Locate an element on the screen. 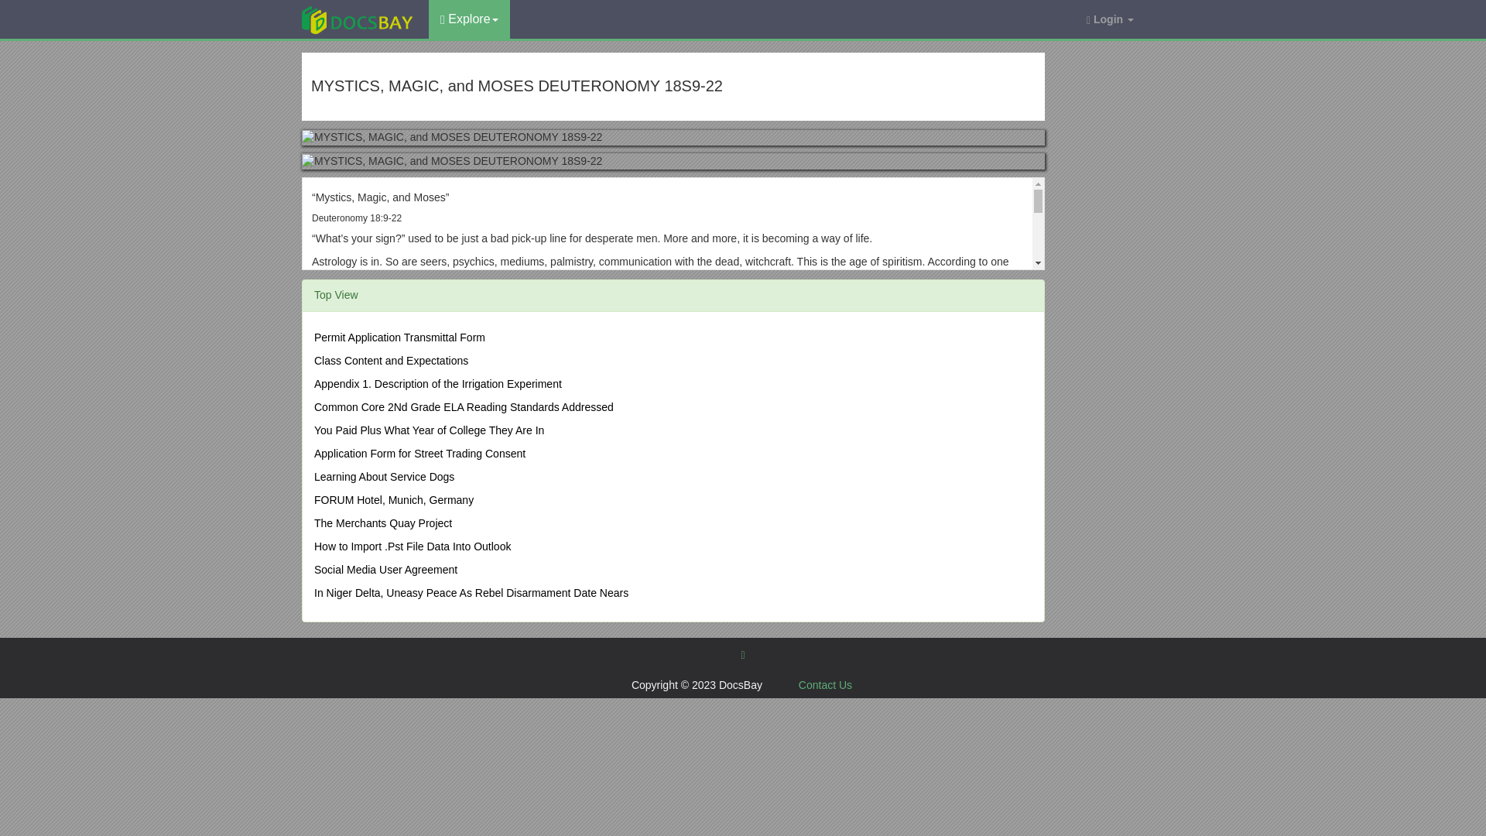 The image size is (1486, 836). Appendix 1. Description of the Irrigation Experiment is located at coordinates (437, 384).